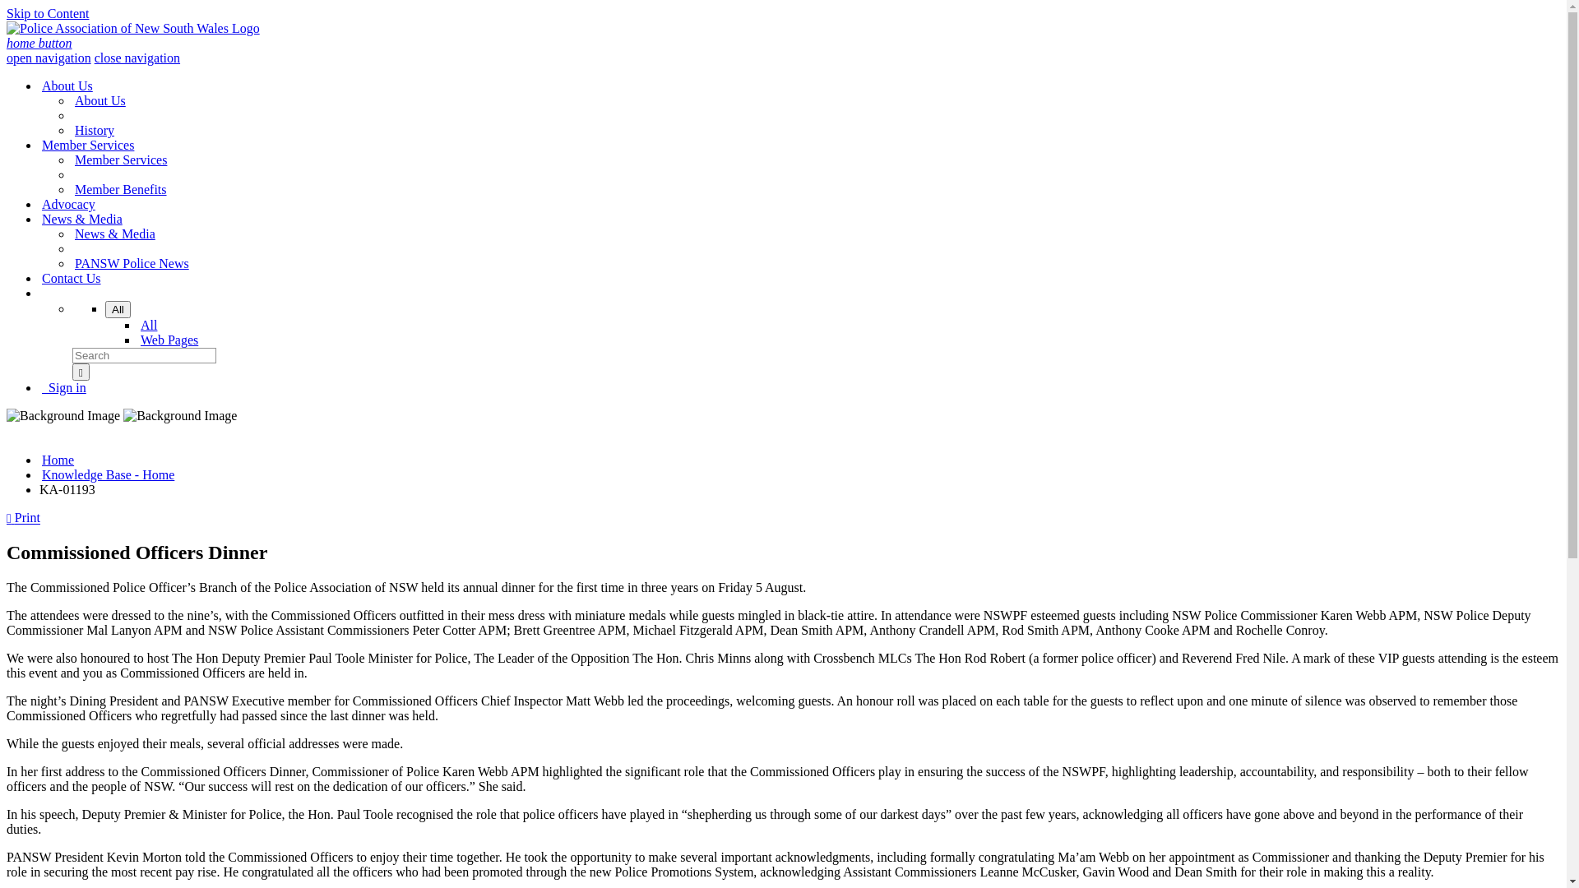  I want to click on All, so click(149, 326).